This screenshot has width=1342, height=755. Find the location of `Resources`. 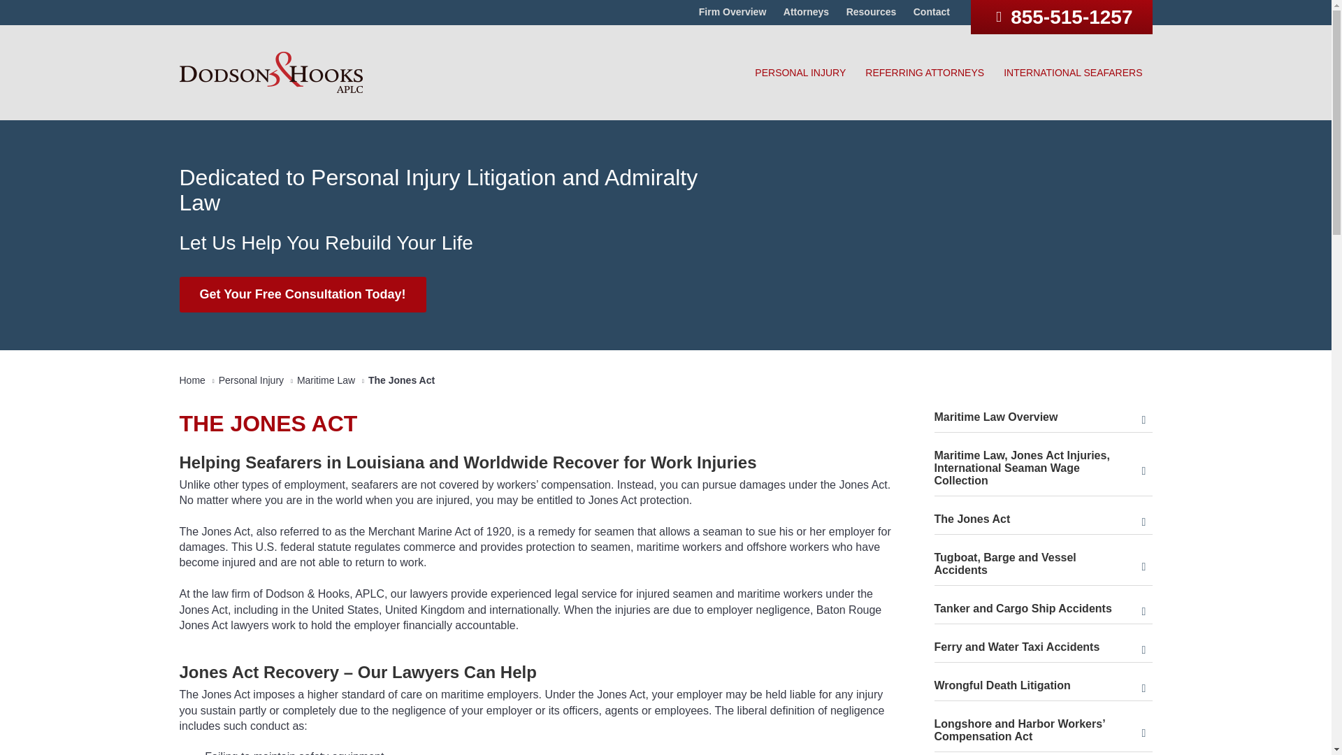

Resources is located at coordinates (871, 11).